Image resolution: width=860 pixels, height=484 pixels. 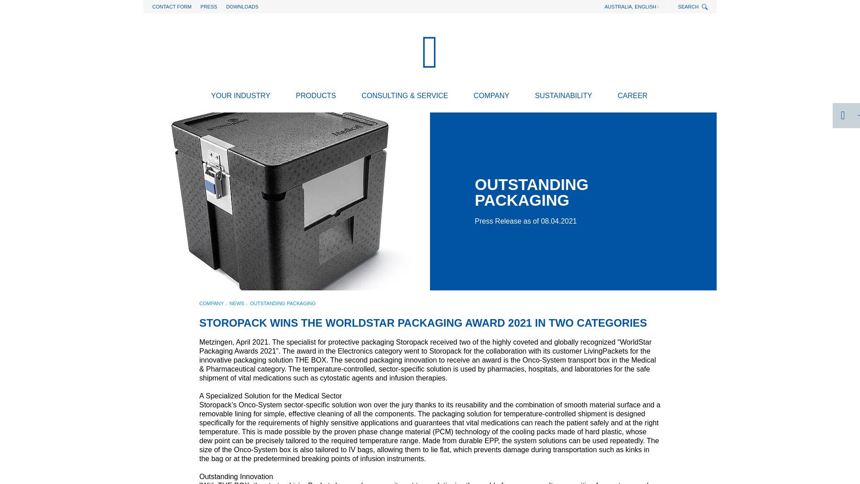 What do you see at coordinates (241, 98) in the screenshot?
I see `Your Industry` at bounding box center [241, 98].